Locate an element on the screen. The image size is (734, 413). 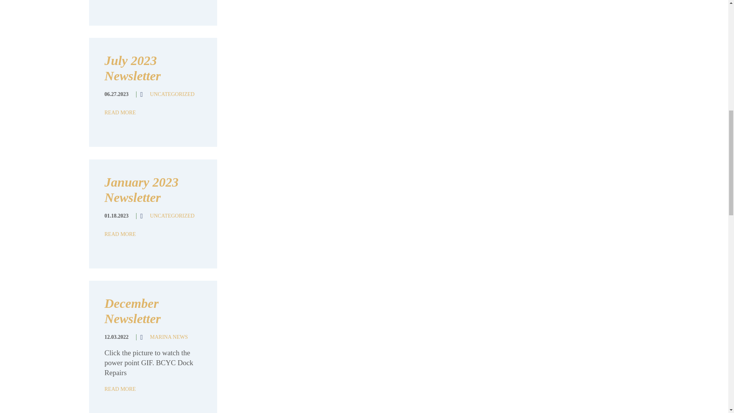
MARINA NEWS is located at coordinates (169, 337).